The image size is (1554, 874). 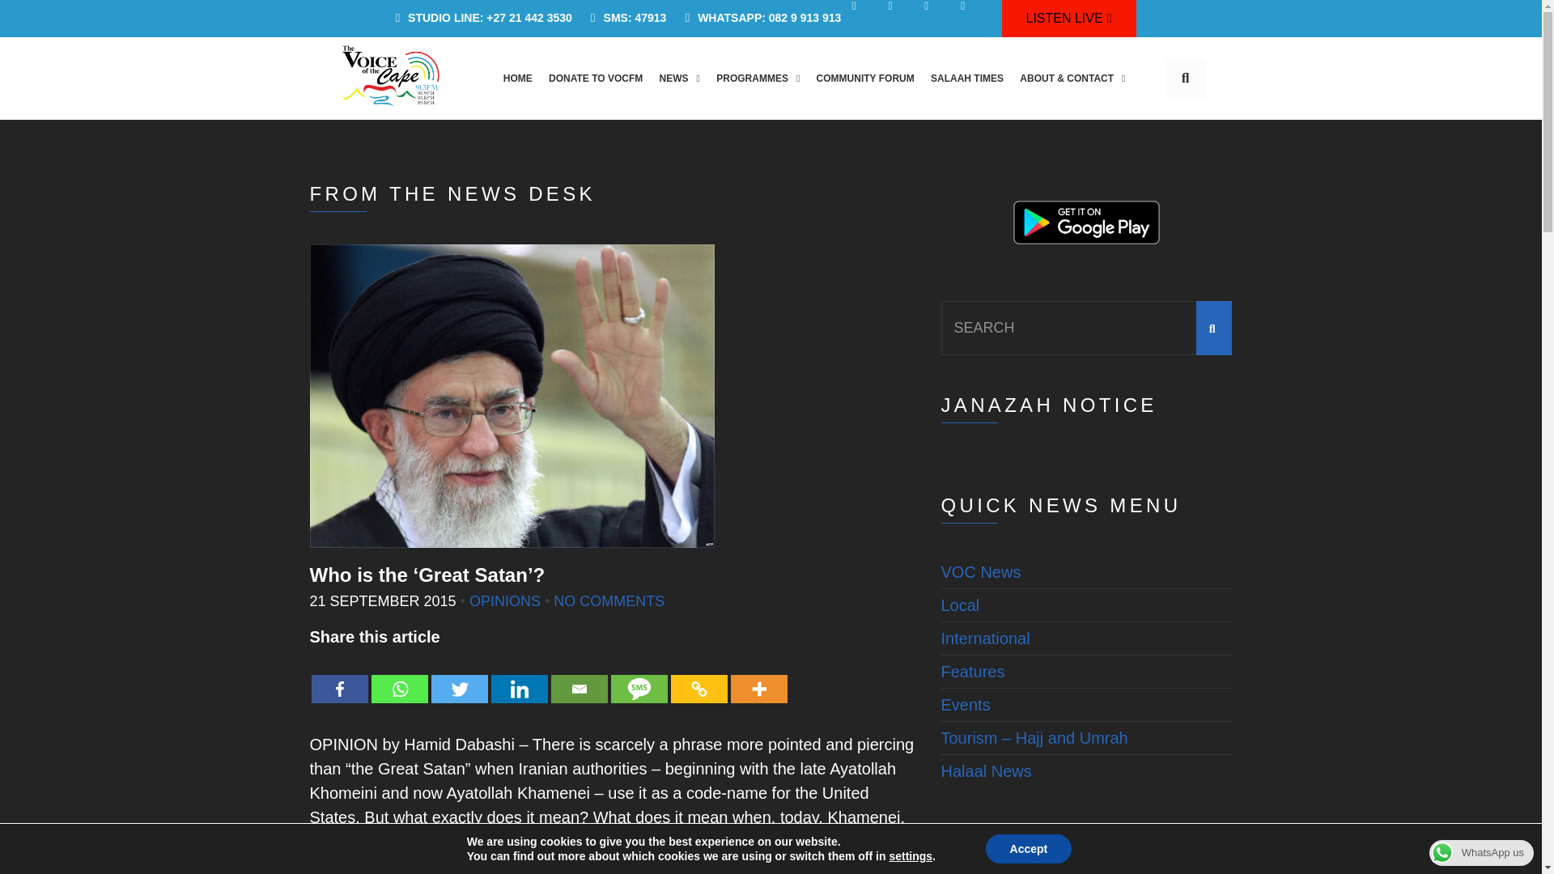 I want to click on Twitter, so click(x=458, y=677).